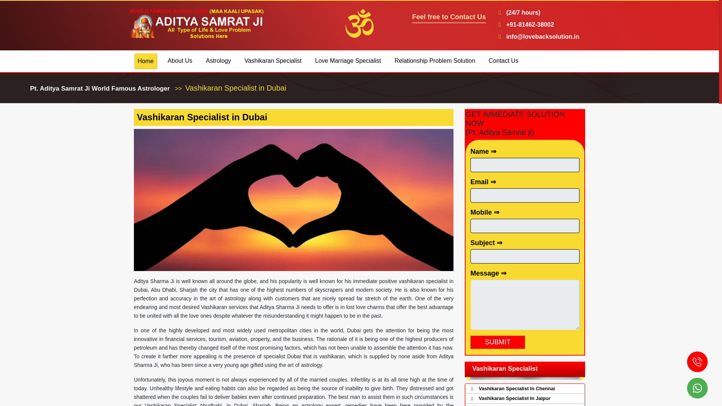 Image resolution: width=722 pixels, height=406 pixels. What do you see at coordinates (435, 61) in the screenshot?
I see `Relationship Problem Solution` at bounding box center [435, 61].